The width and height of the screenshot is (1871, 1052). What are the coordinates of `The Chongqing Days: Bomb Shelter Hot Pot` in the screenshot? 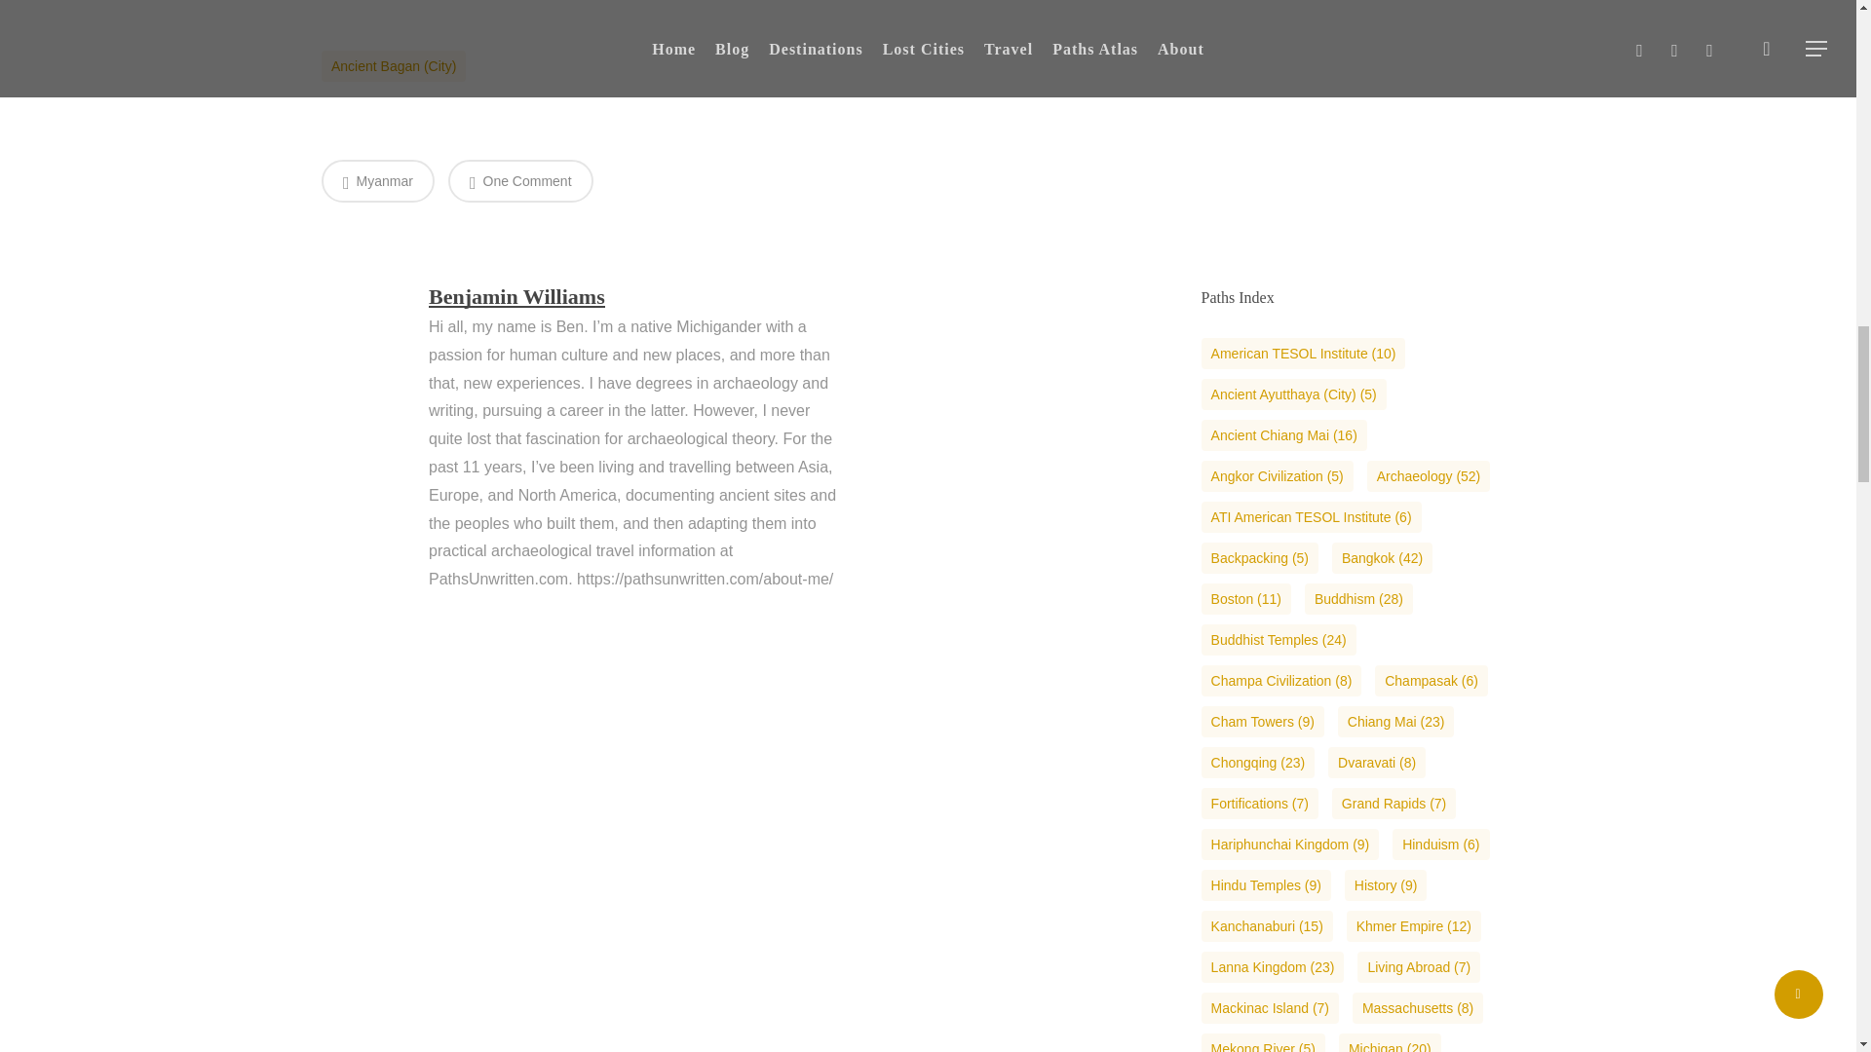 It's located at (1282, 25).